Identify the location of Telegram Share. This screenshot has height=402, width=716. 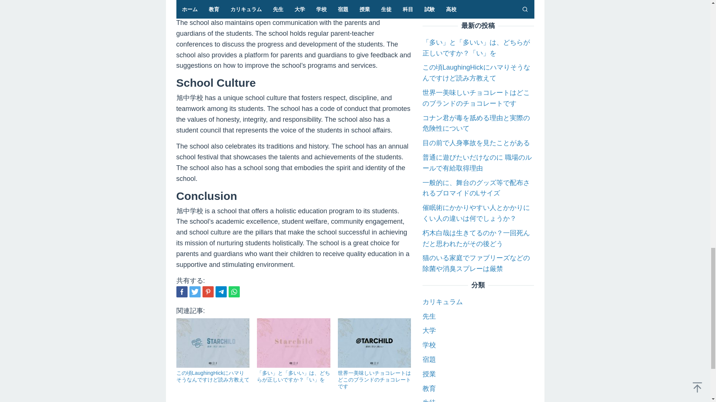
(221, 292).